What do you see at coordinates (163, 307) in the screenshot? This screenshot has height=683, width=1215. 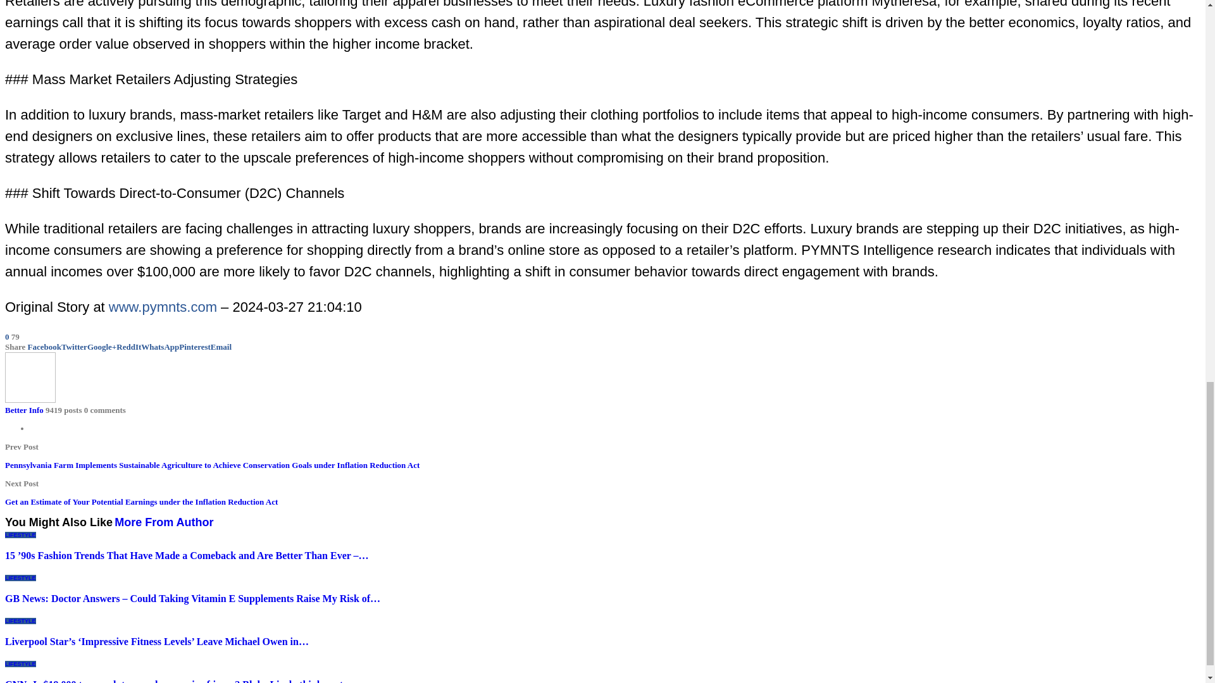 I see `www.pymnts.com` at bounding box center [163, 307].